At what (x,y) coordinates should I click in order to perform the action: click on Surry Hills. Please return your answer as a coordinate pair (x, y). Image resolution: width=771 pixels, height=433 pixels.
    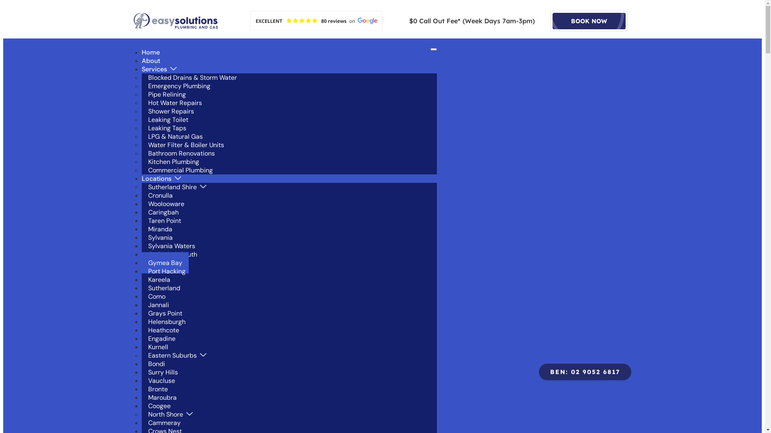
    Looking at the image, I should click on (163, 372).